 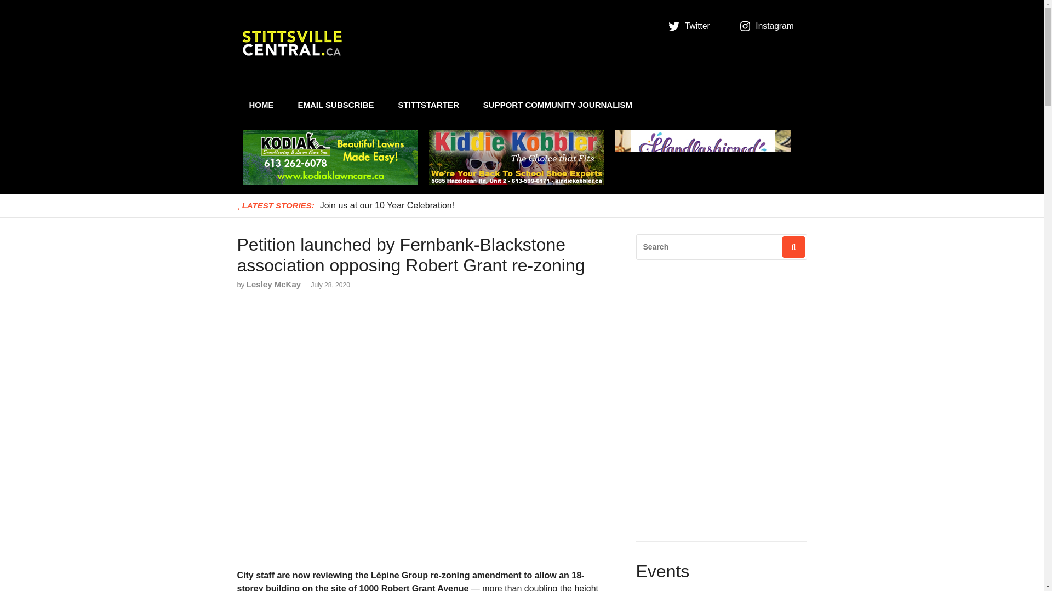 I want to click on SUPPORT COMMUNITY JOURNALISM, so click(x=558, y=105).